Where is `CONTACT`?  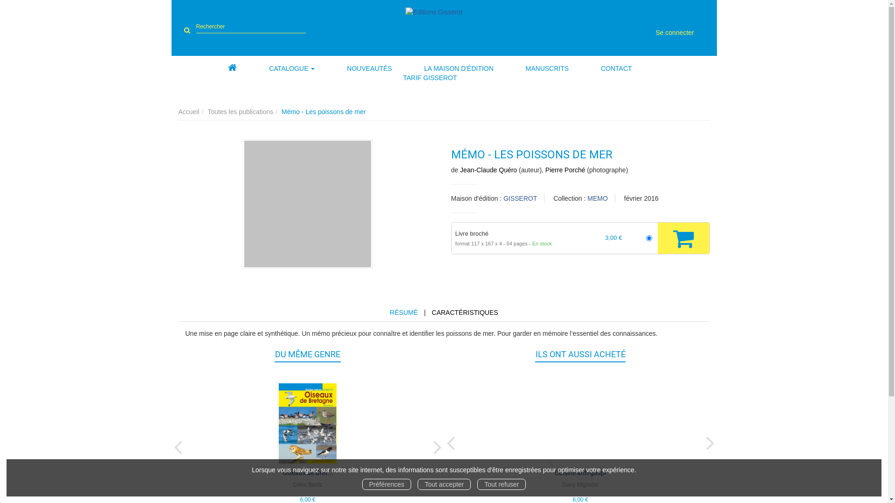
CONTACT is located at coordinates (616, 68).